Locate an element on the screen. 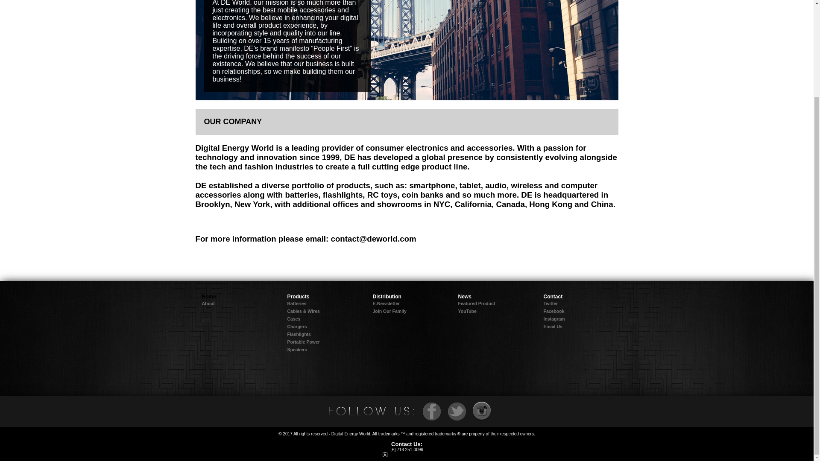  Instagram is located at coordinates (553, 318).